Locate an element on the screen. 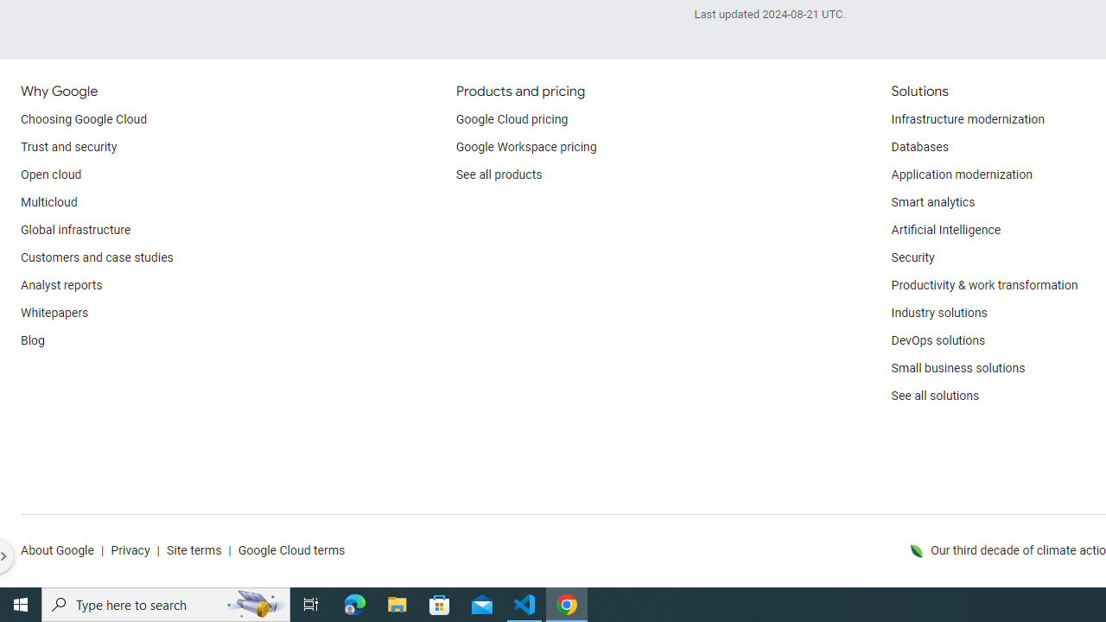  DevOps solutions is located at coordinates (938, 340).